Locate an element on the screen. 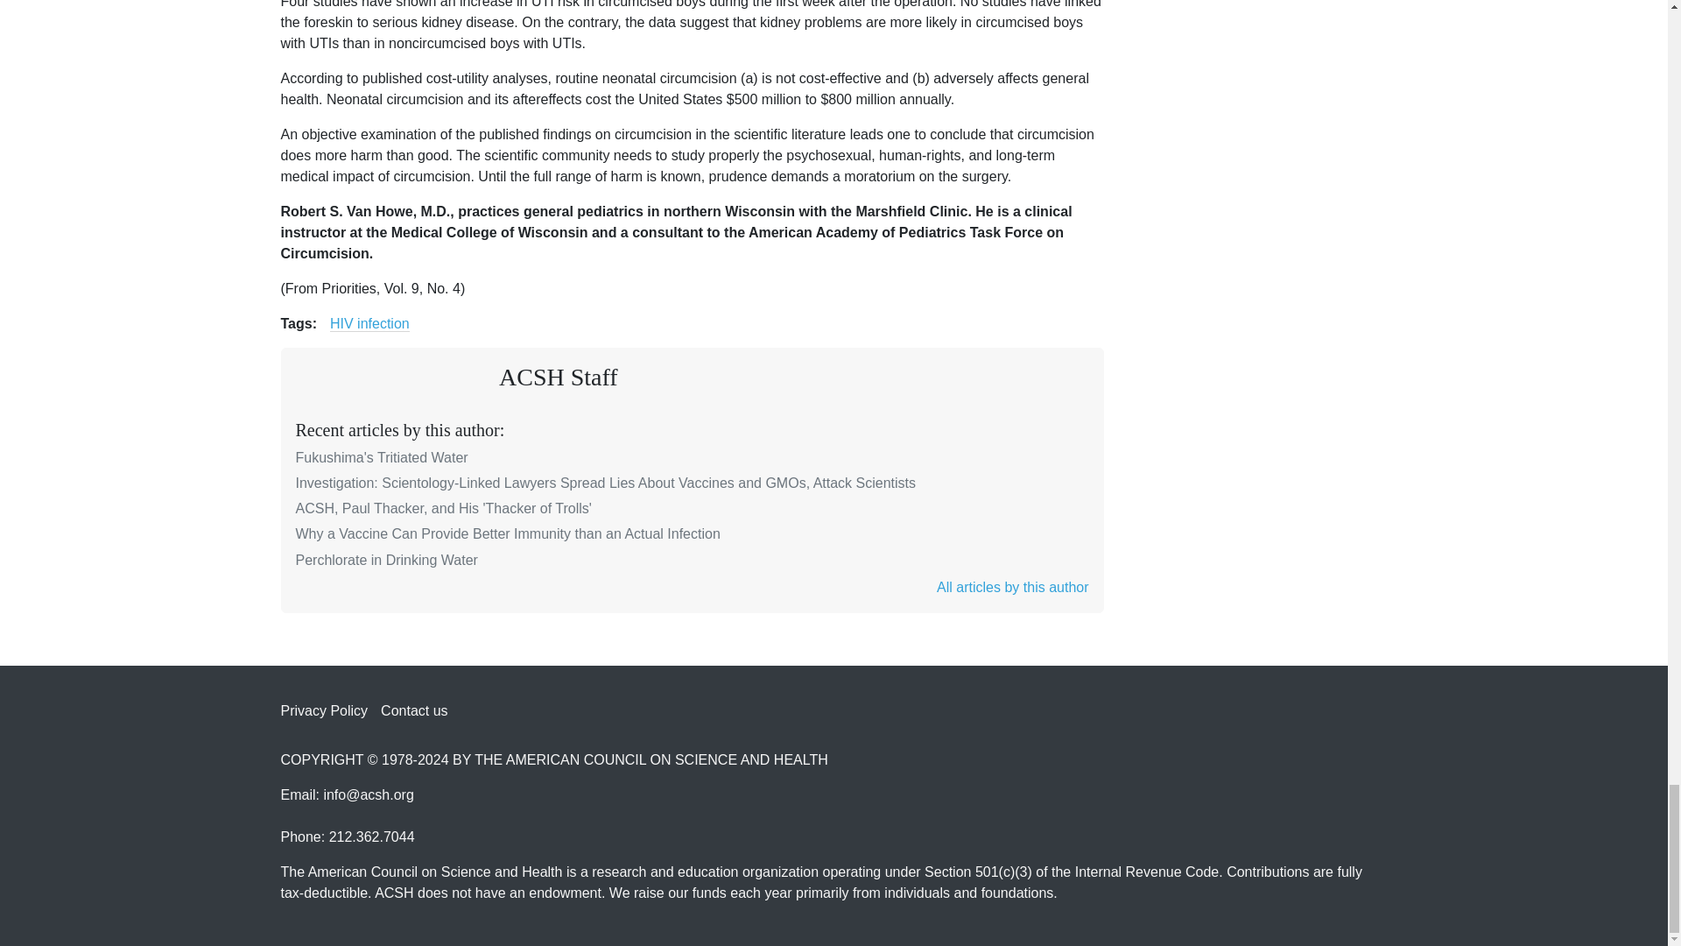 The image size is (1681, 946). ACSH, Paul Thacker, and His 'Thacker of Trolls' is located at coordinates (443, 508).